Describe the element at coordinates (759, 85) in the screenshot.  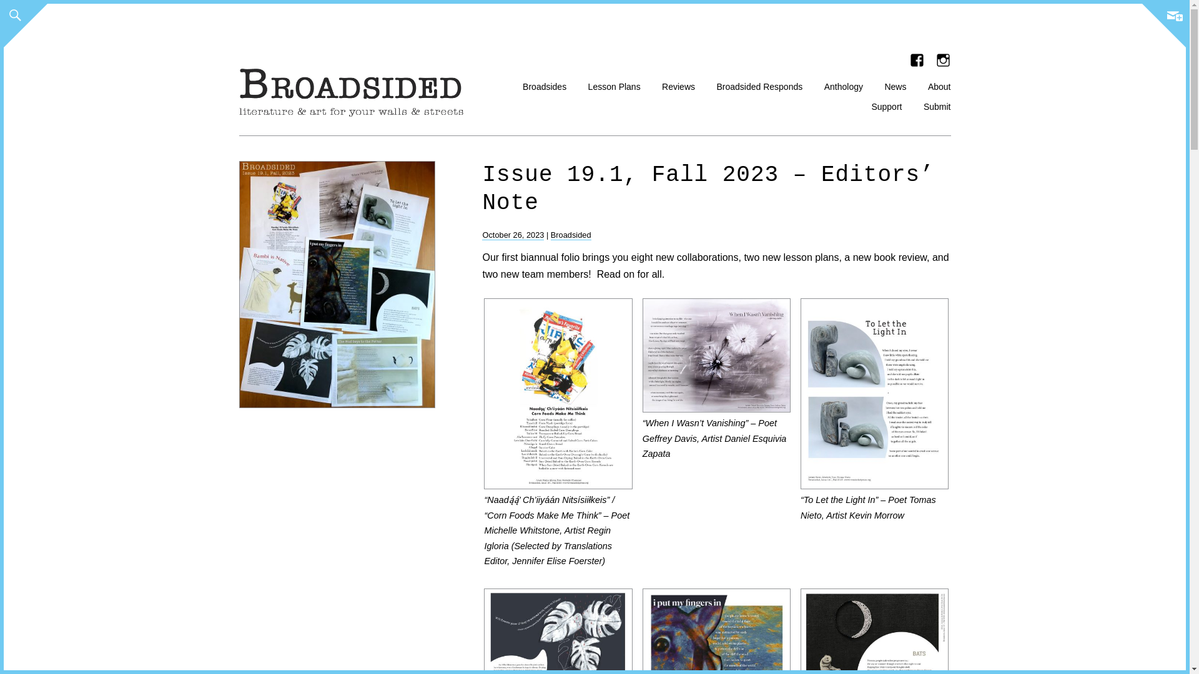
I see `Broadsided Responds` at that location.